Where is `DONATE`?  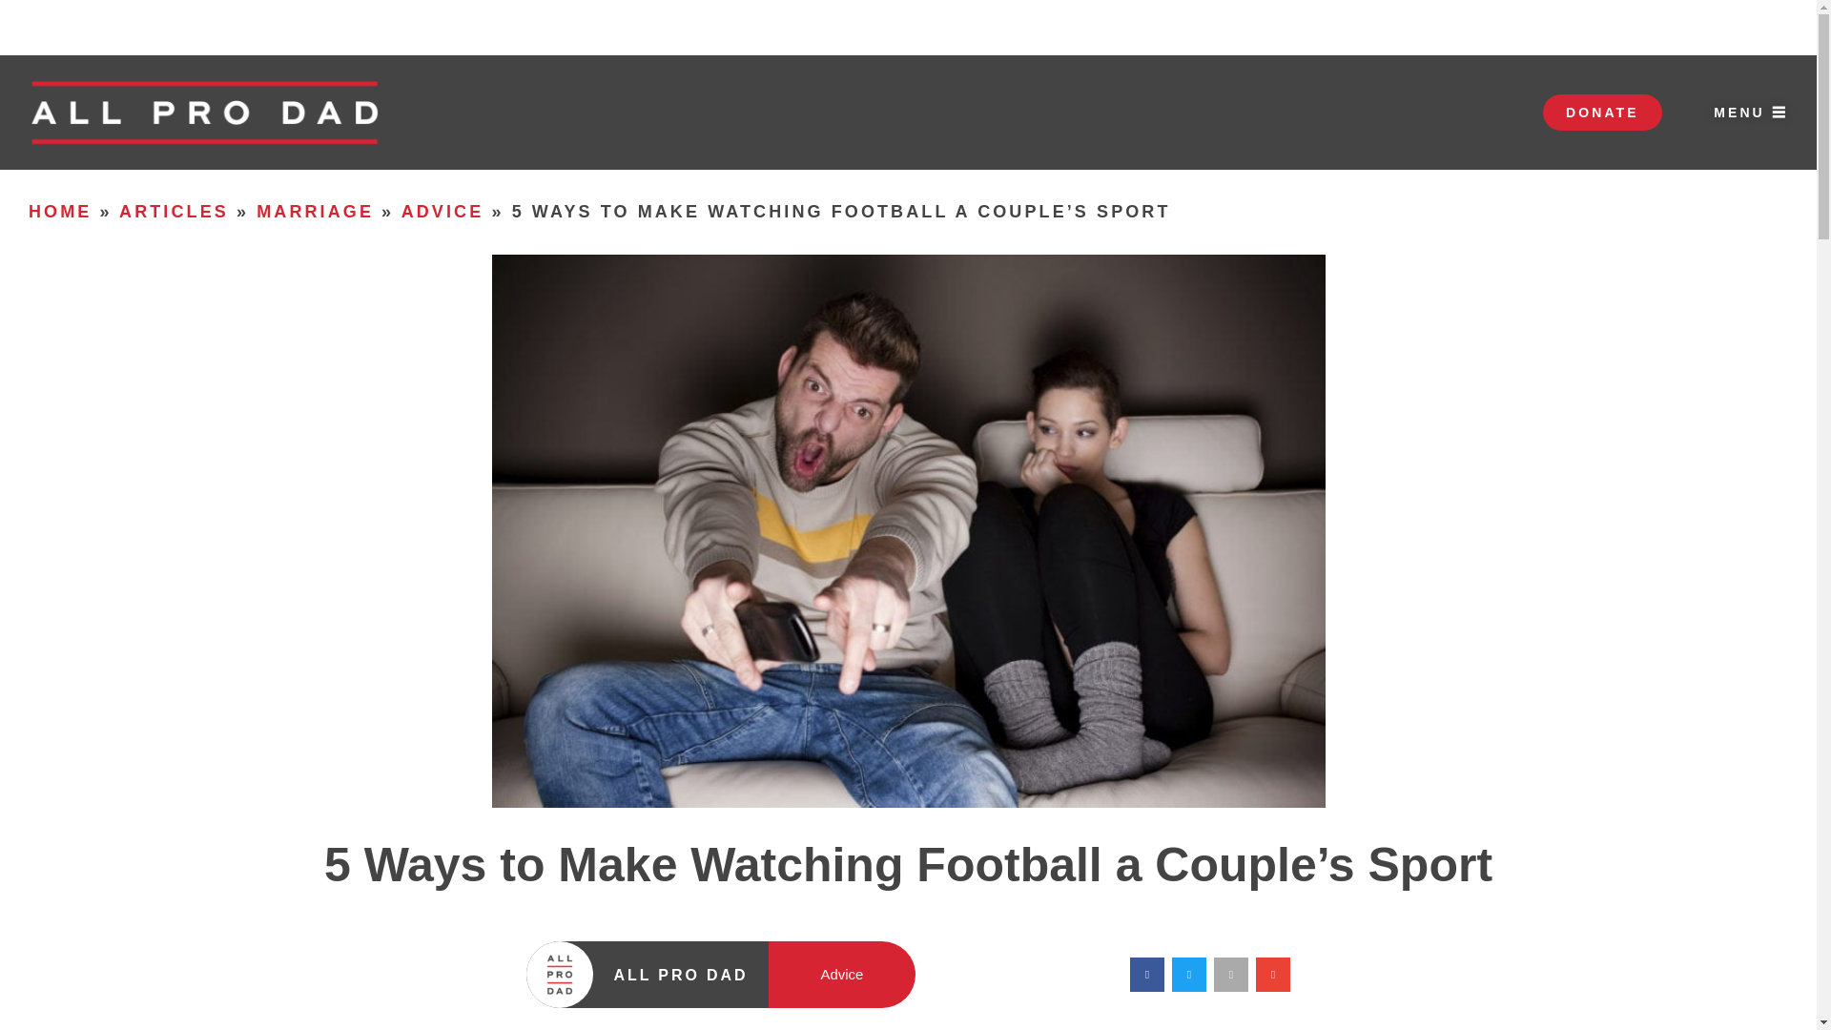 DONATE is located at coordinates (1602, 113).